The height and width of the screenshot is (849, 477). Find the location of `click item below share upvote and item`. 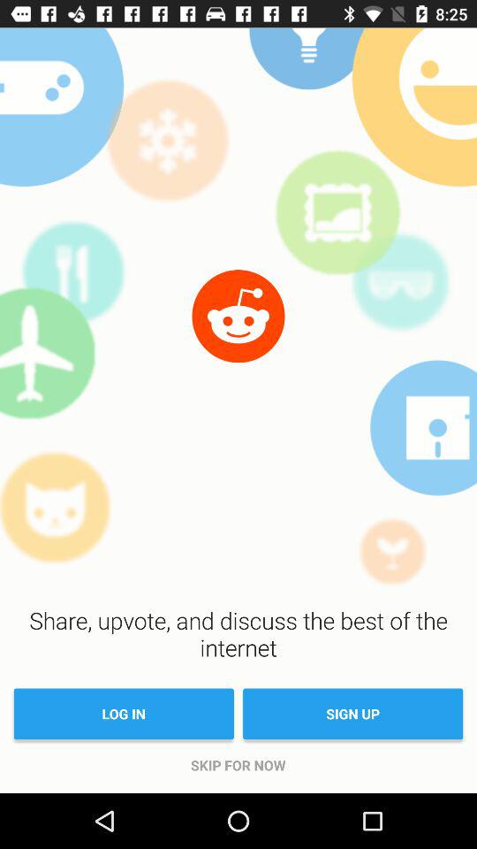

click item below share upvote and item is located at coordinates (353, 714).